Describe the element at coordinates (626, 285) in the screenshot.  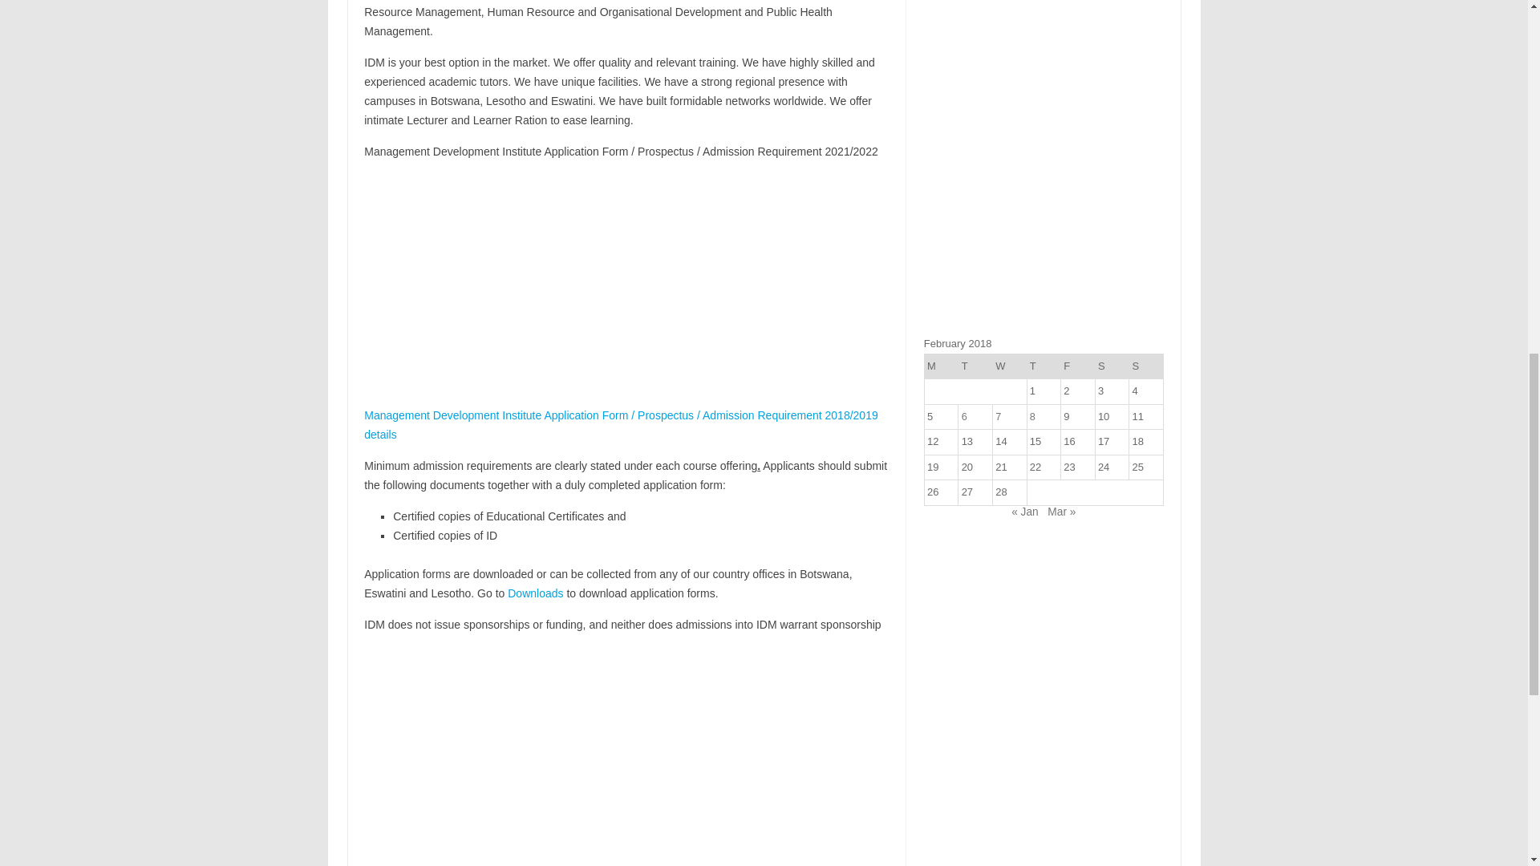
I see `Advertisement` at that location.